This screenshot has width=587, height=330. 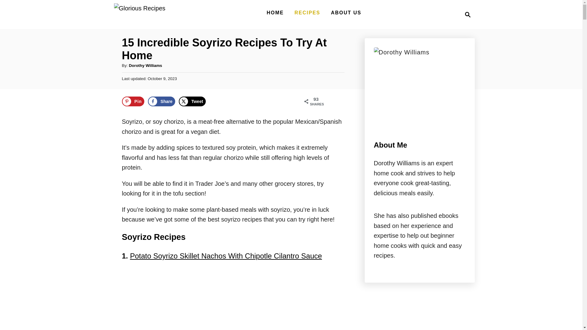 I want to click on Potato Soyrizo Skillet Nachos with Chipotle Cilantro Sauce, so click(x=466, y=15).